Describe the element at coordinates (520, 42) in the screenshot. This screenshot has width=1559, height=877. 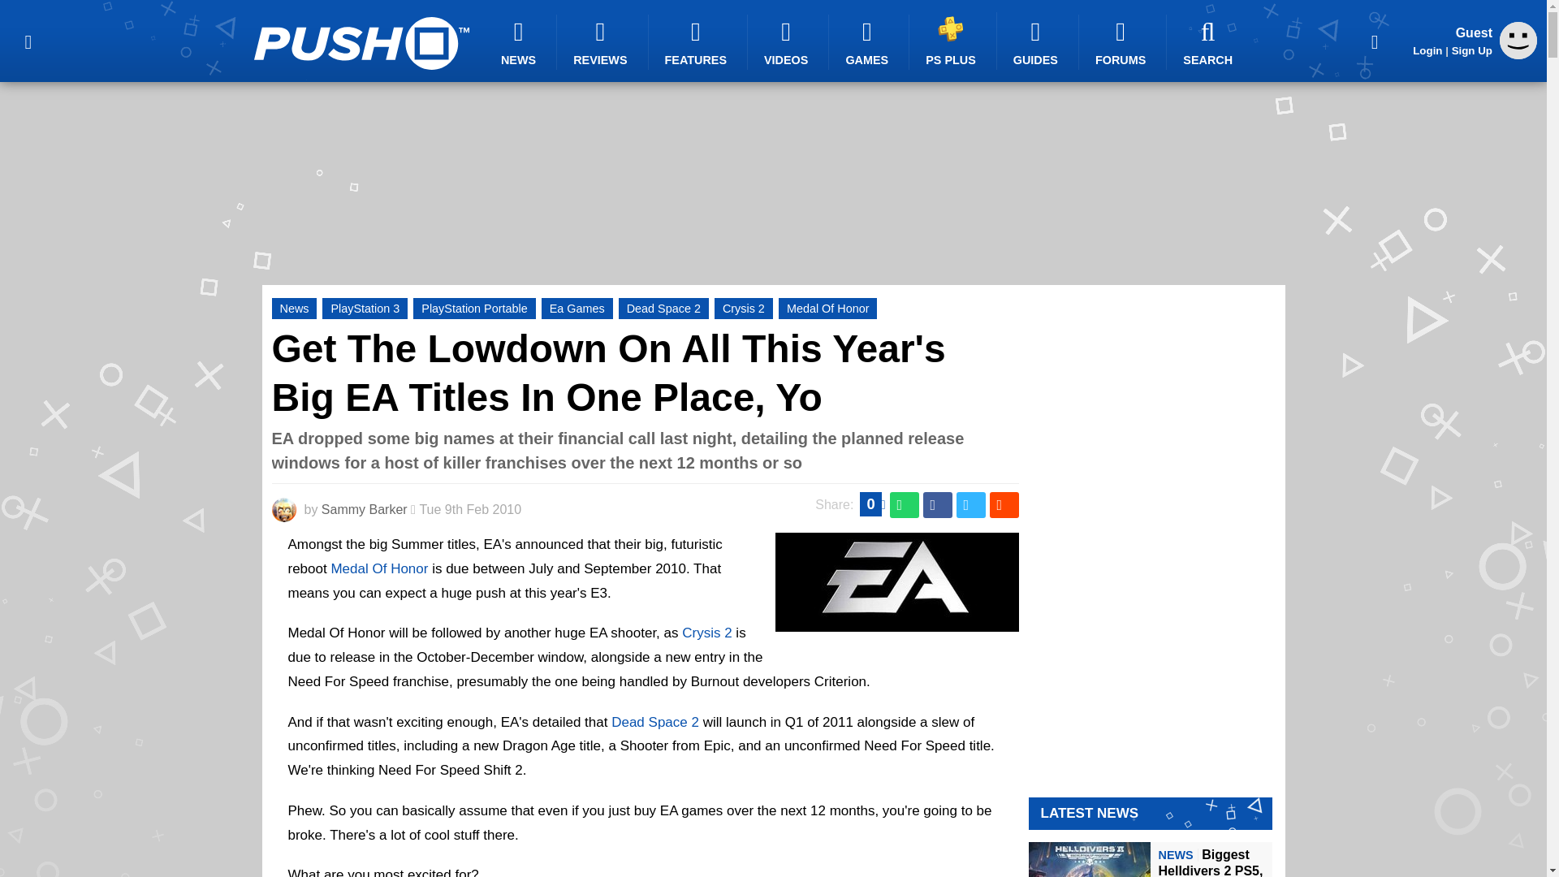
I see `NEWS` at that location.